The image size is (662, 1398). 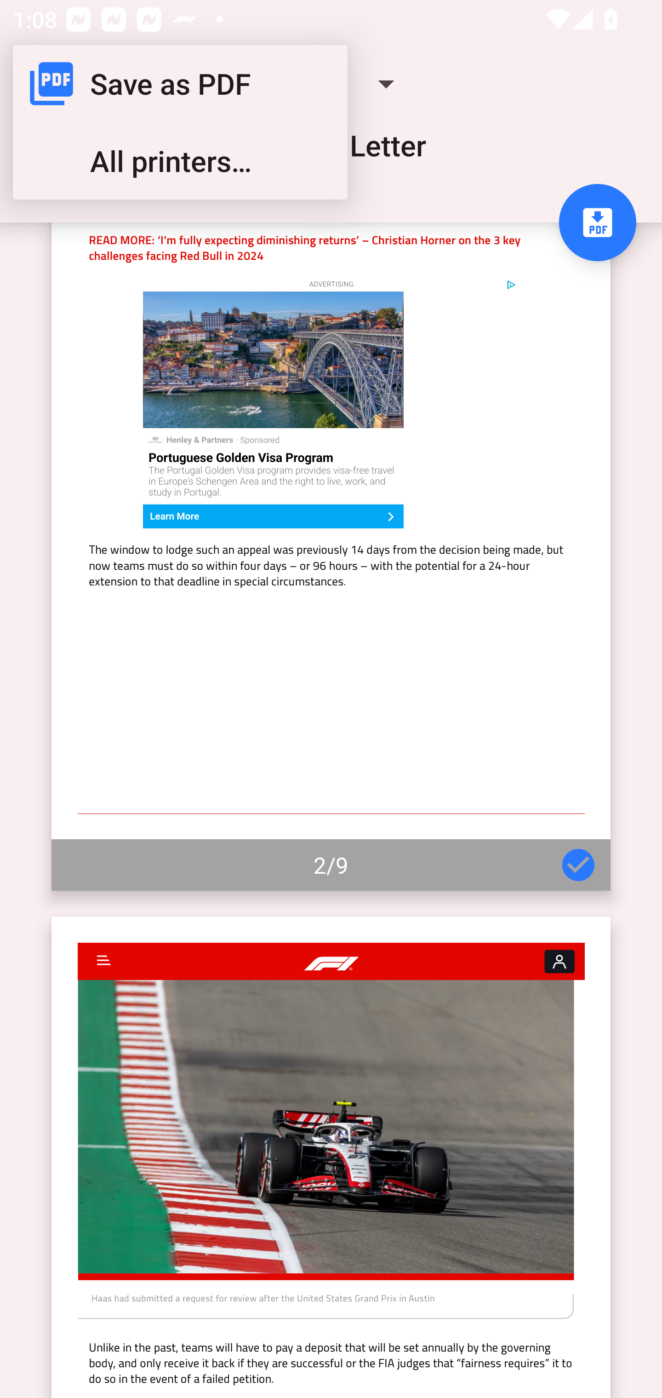 I want to click on Save as PDF, so click(x=180, y=84).